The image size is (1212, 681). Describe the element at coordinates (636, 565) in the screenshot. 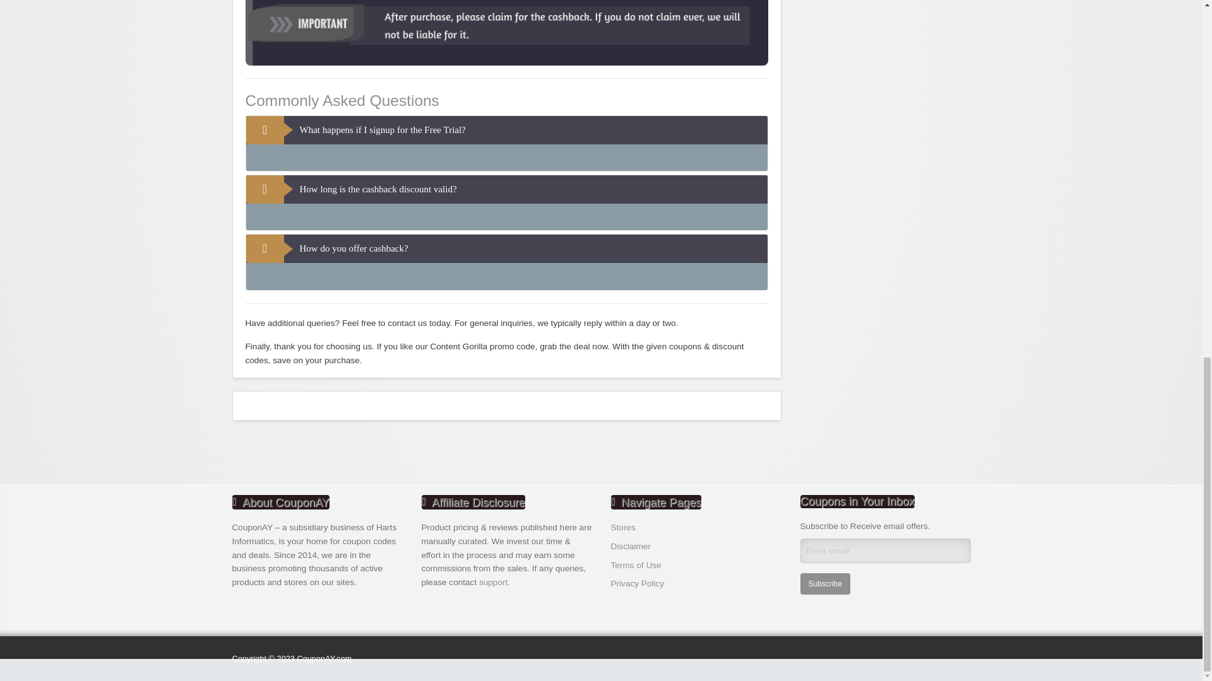

I see `Terms of Use` at that location.